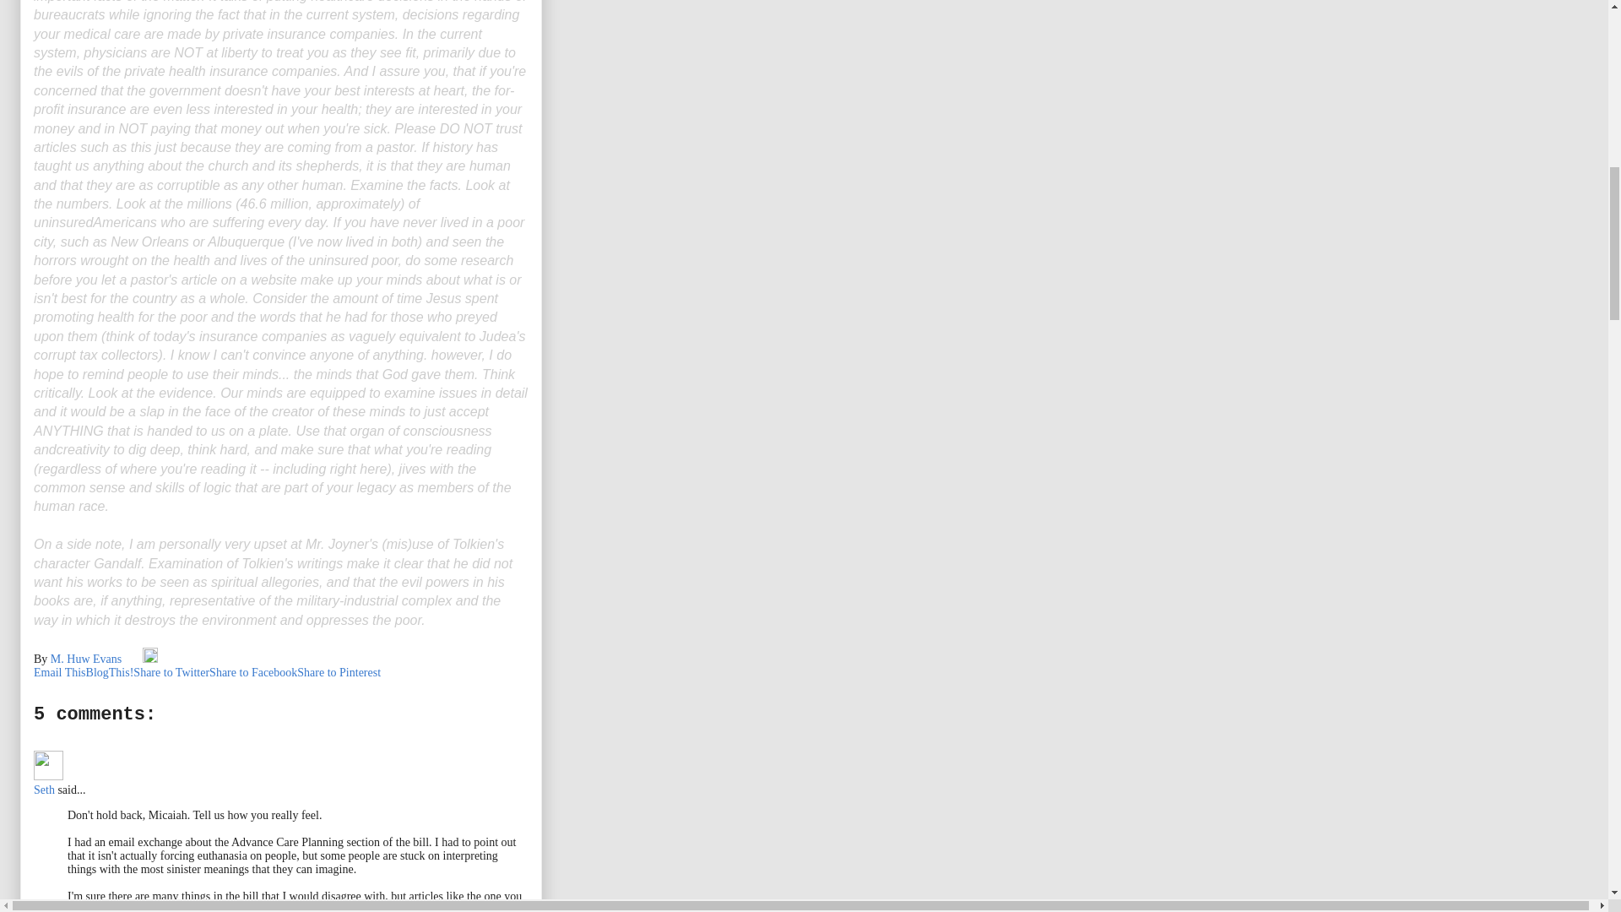 The width and height of the screenshot is (1621, 912). What do you see at coordinates (133, 659) in the screenshot?
I see `Email Post` at bounding box center [133, 659].